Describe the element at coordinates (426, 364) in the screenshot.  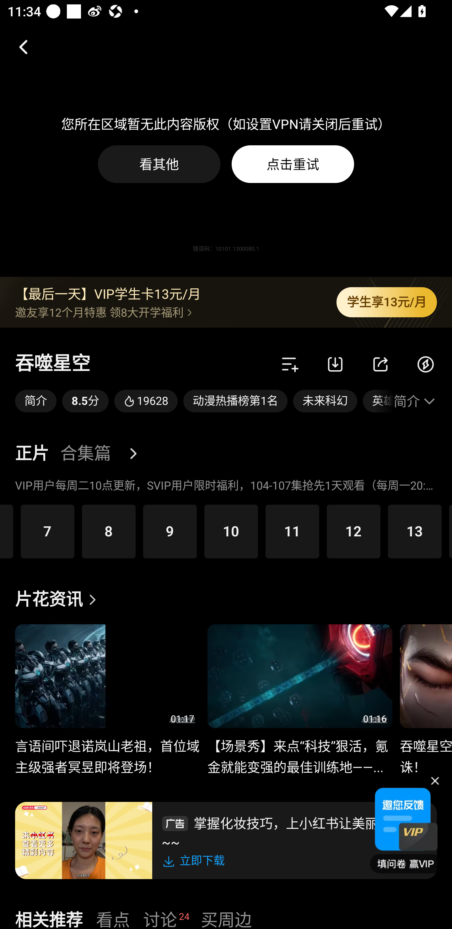
I see `发电,链接` at that location.